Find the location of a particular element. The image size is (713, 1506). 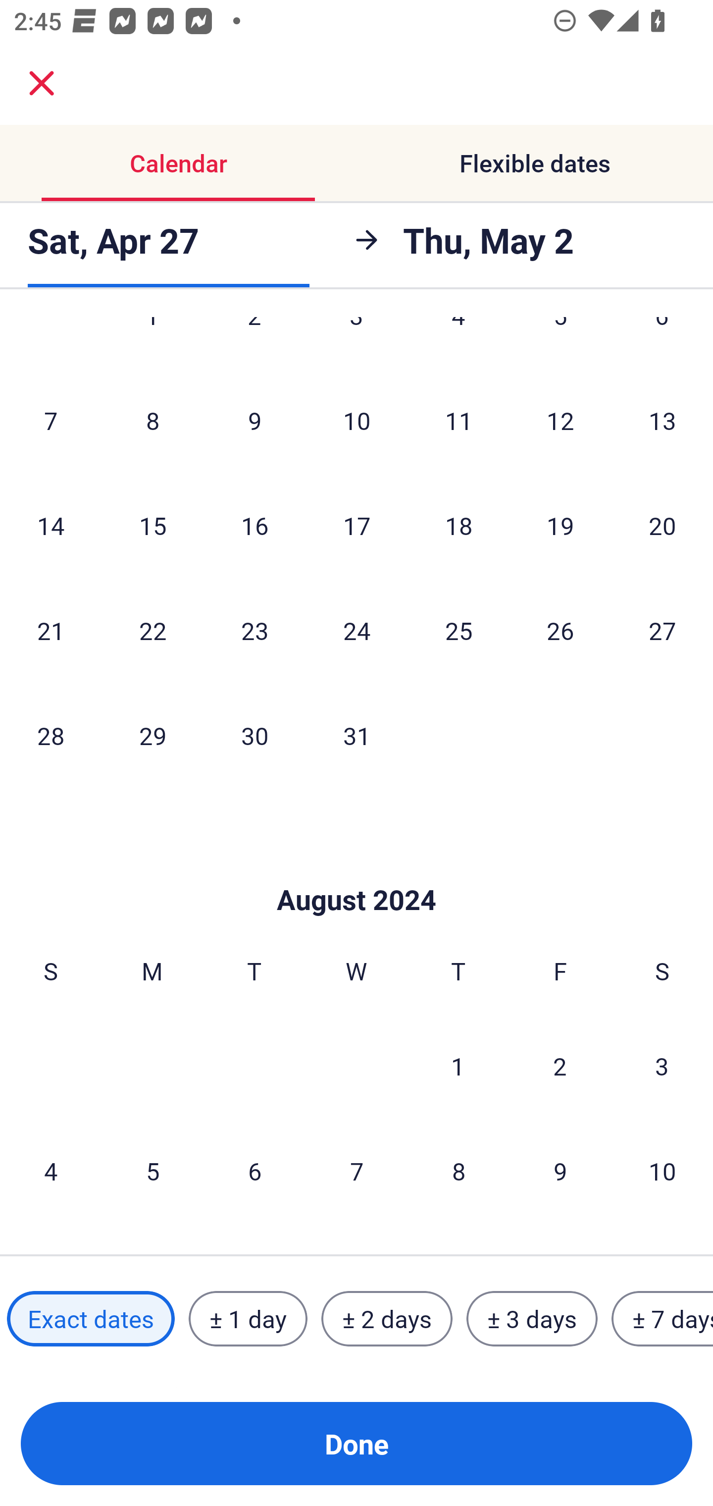

10 Wednesday, July 10, 2024 is located at coordinates (356, 420).